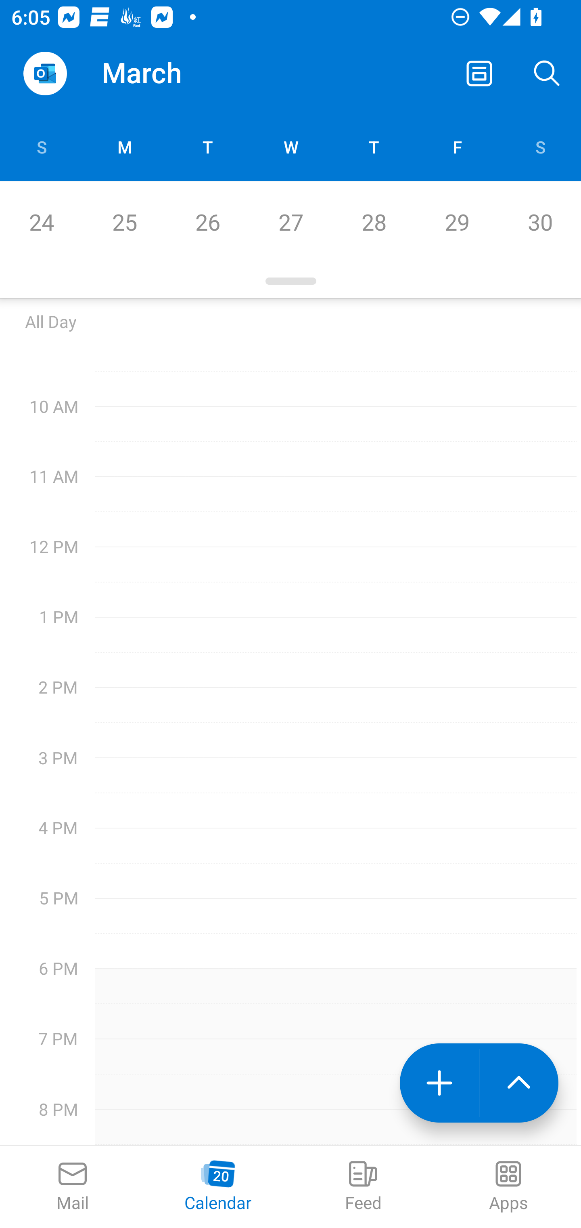  I want to click on 25 Monday, March 25, so click(124, 223).